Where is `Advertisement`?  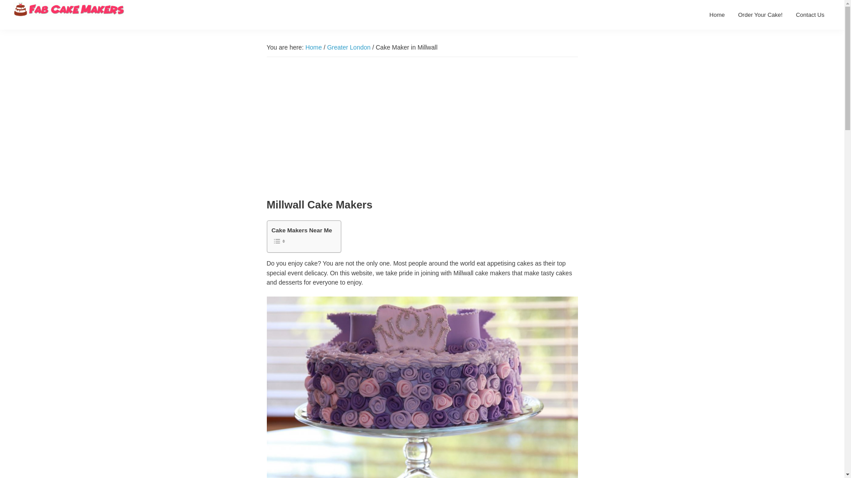 Advertisement is located at coordinates (422, 127).